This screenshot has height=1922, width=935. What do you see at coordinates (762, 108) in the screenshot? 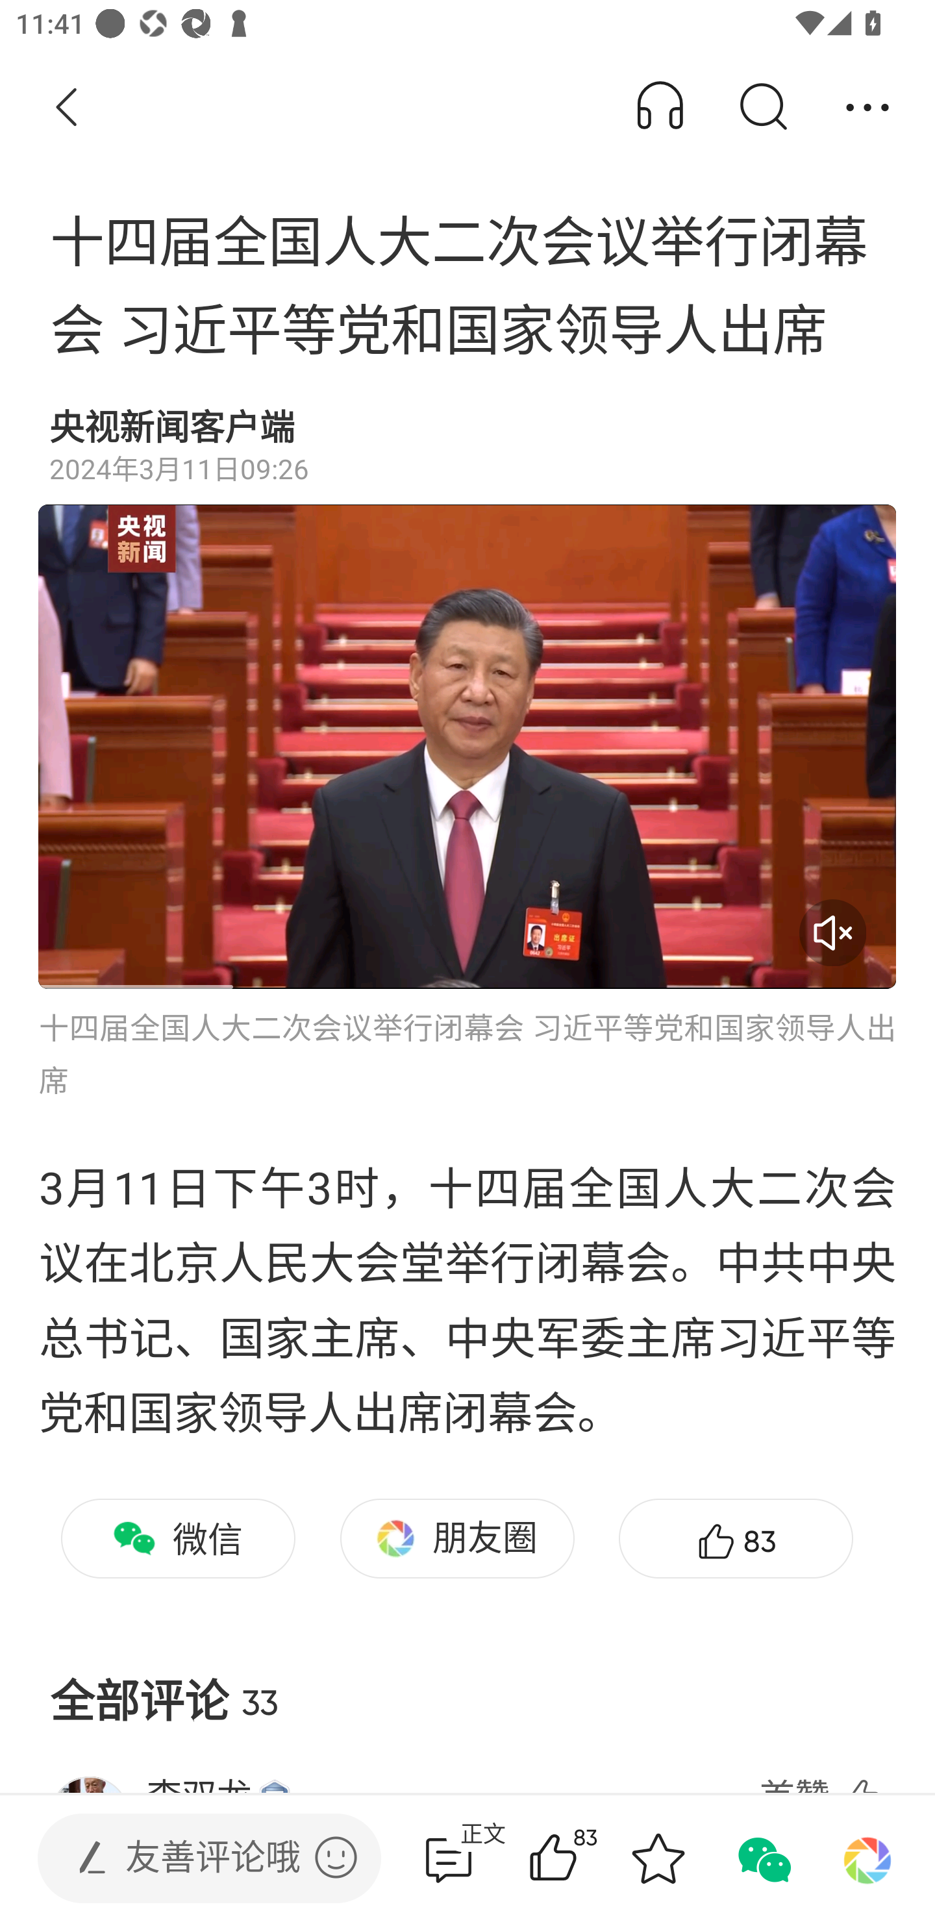
I see `搜索 ` at bounding box center [762, 108].